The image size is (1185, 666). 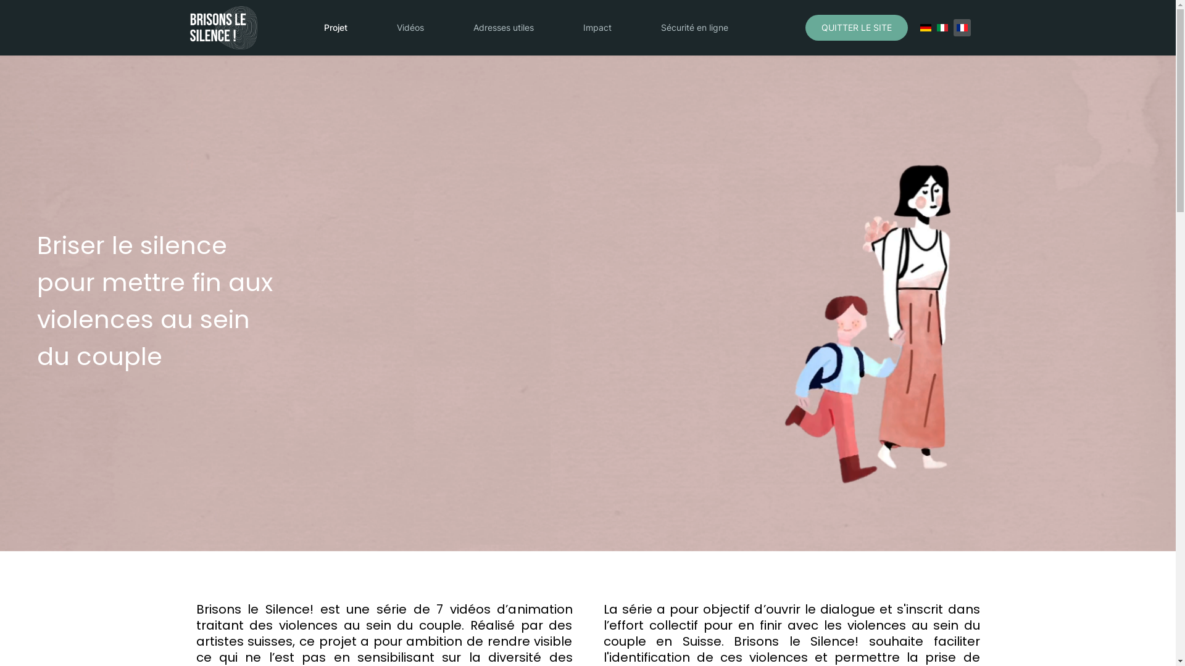 What do you see at coordinates (335, 28) in the screenshot?
I see `Projet` at bounding box center [335, 28].